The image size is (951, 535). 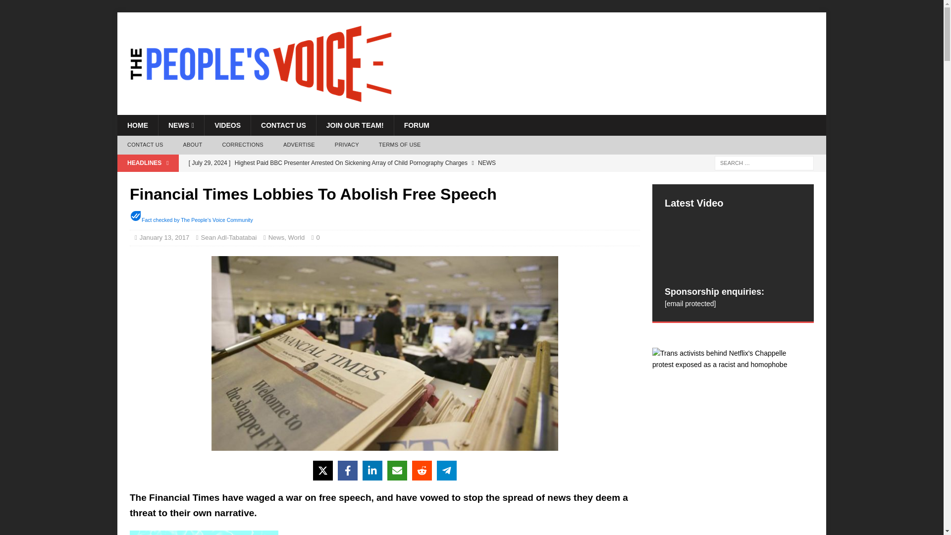 I want to click on VIDEOS, so click(x=227, y=125).